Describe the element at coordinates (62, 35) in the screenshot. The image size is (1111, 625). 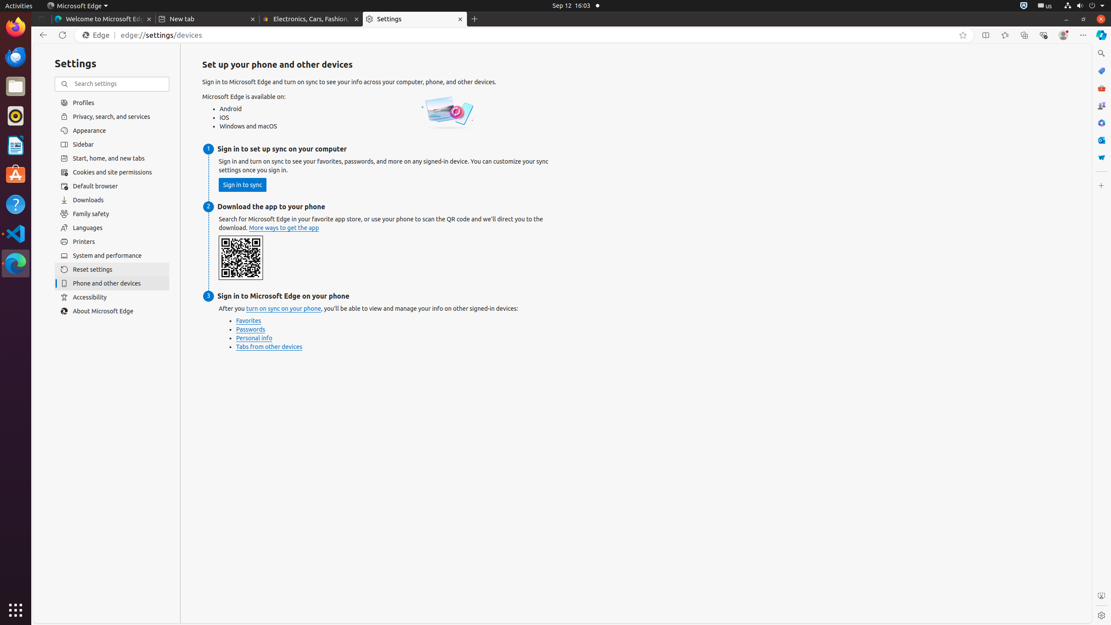
I see `Refresh` at that location.